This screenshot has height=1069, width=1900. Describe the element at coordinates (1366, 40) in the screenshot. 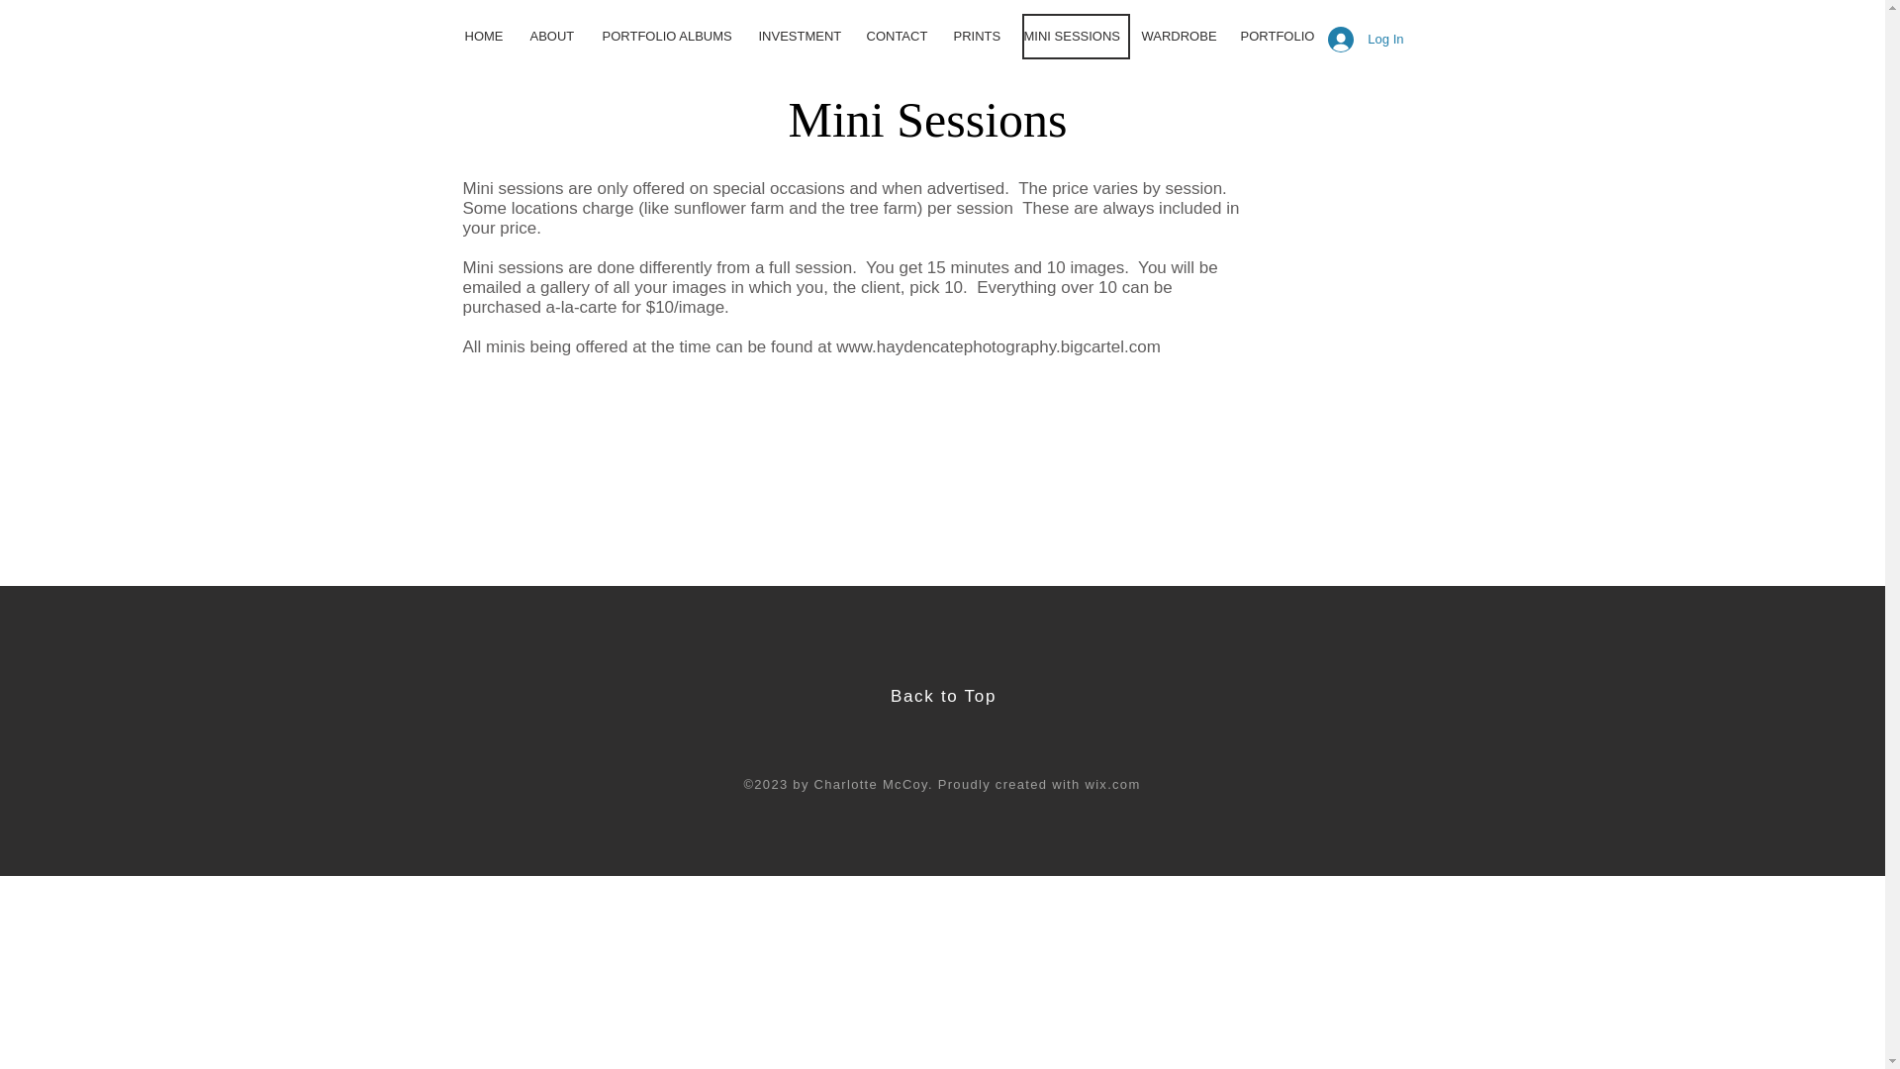

I see `Log In` at that location.